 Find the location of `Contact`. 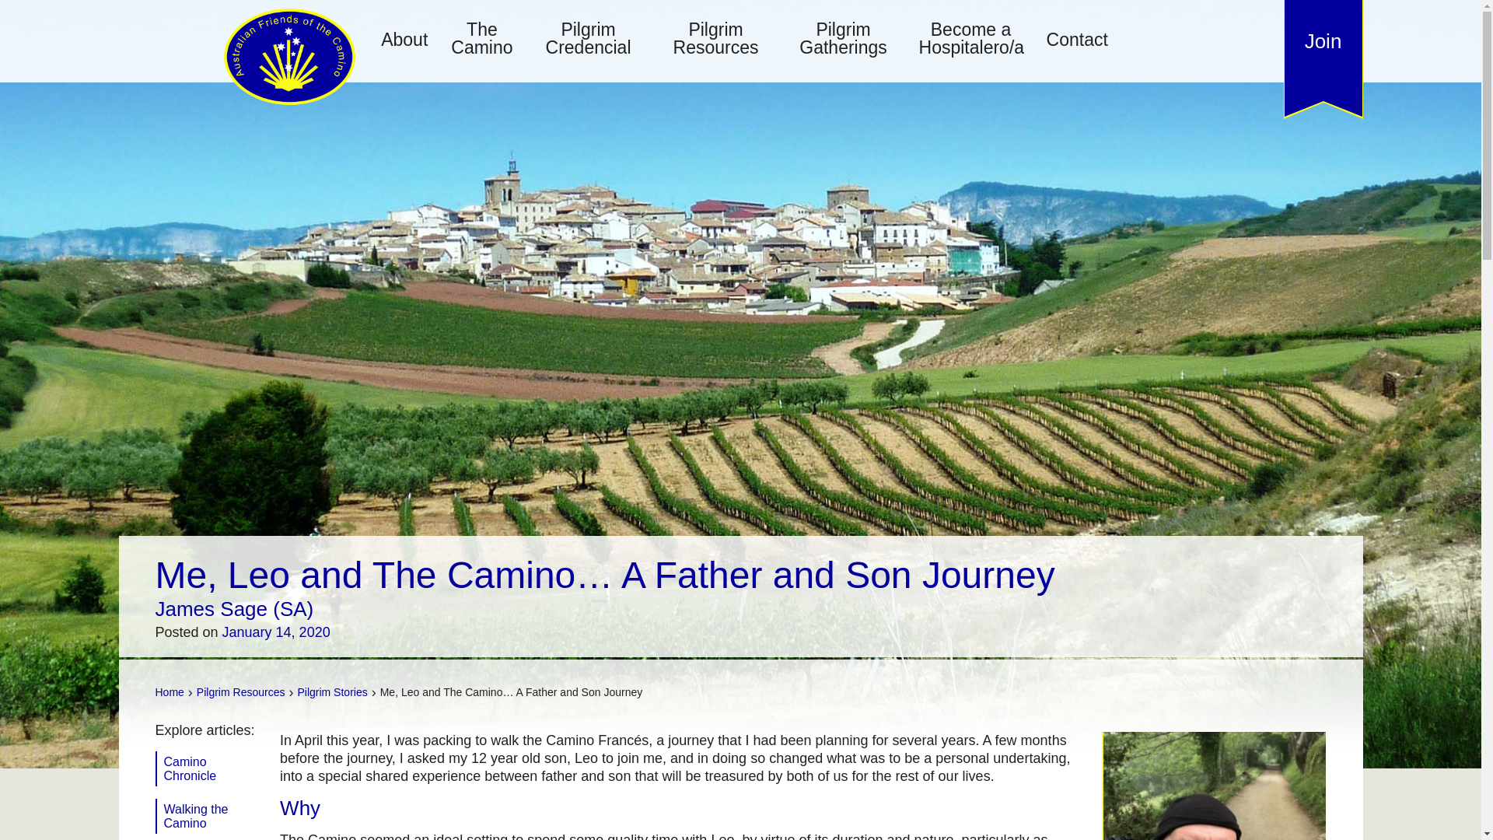

Contact is located at coordinates (1077, 40).